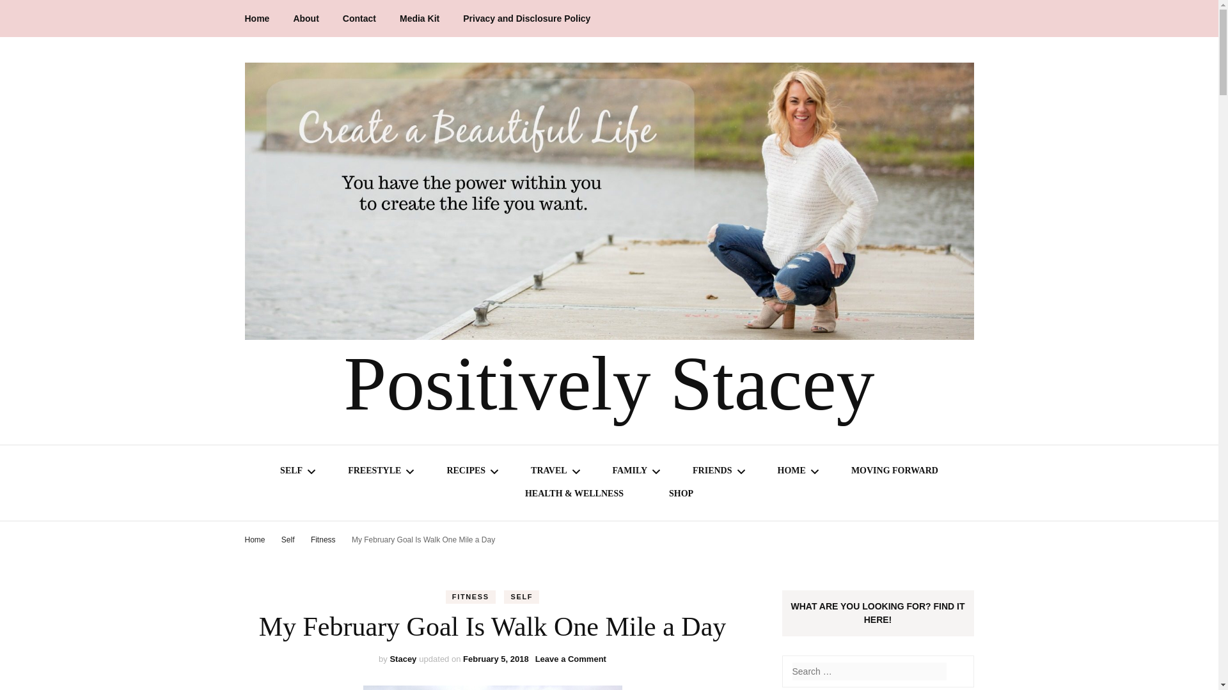 The width and height of the screenshot is (1228, 690). What do you see at coordinates (256, 19) in the screenshot?
I see `Home` at bounding box center [256, 19].